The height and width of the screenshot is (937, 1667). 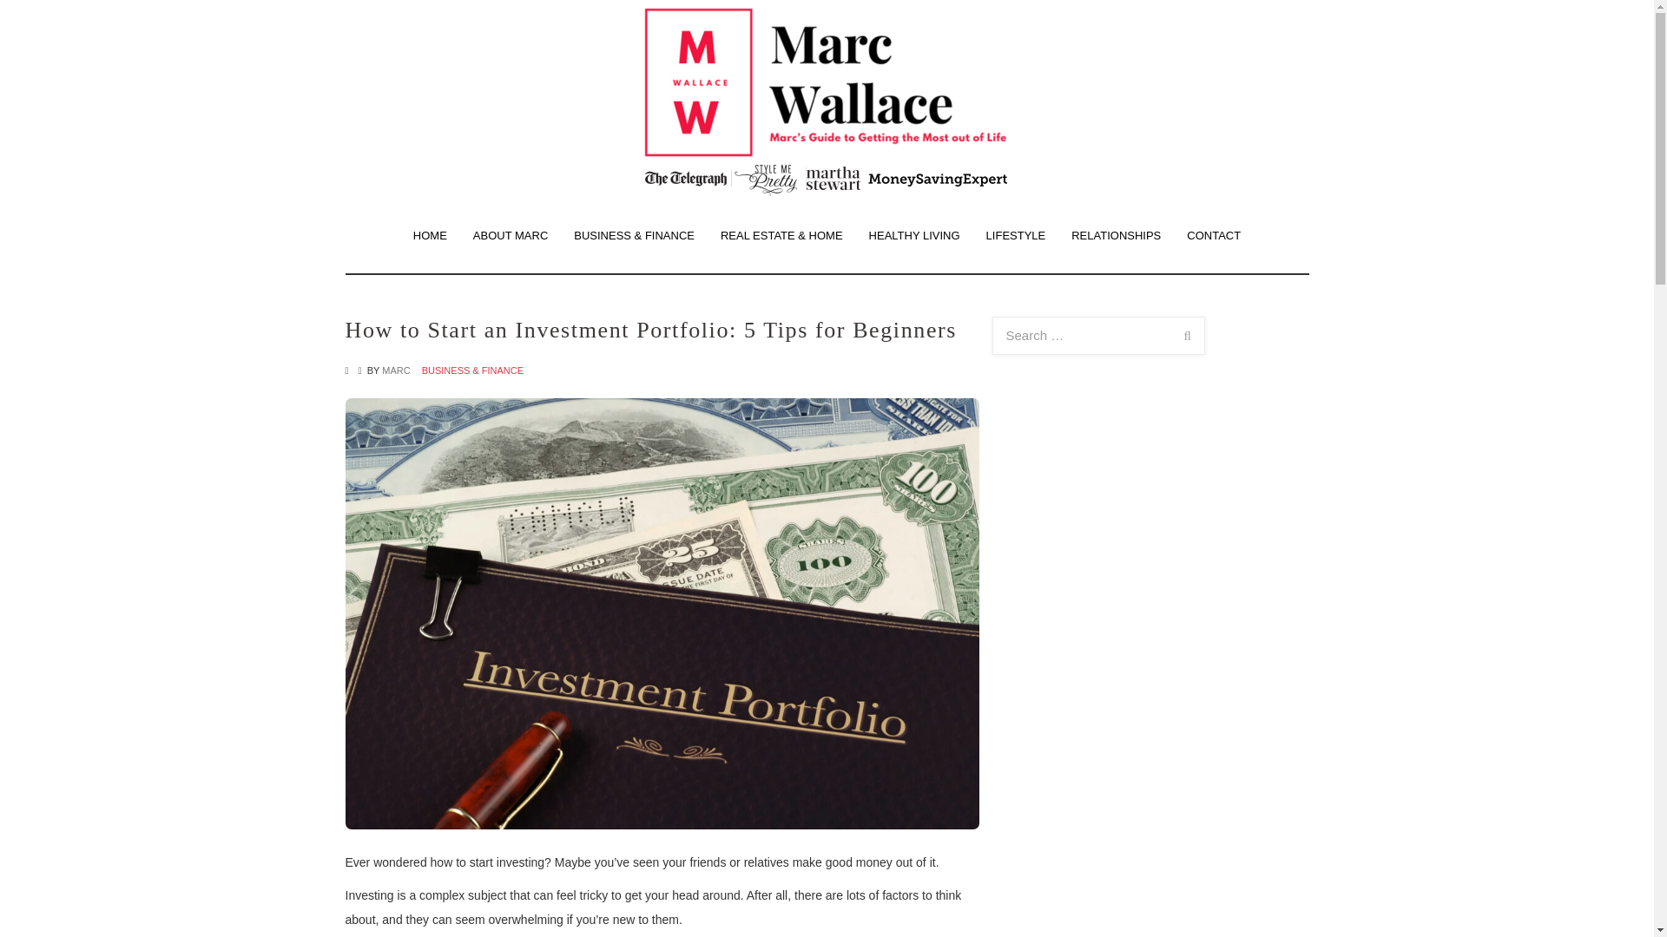 What do you see at coordinates (510, 236) in the screenshot?
I see `ABOUT MARC` at bounding box center [510, 236].